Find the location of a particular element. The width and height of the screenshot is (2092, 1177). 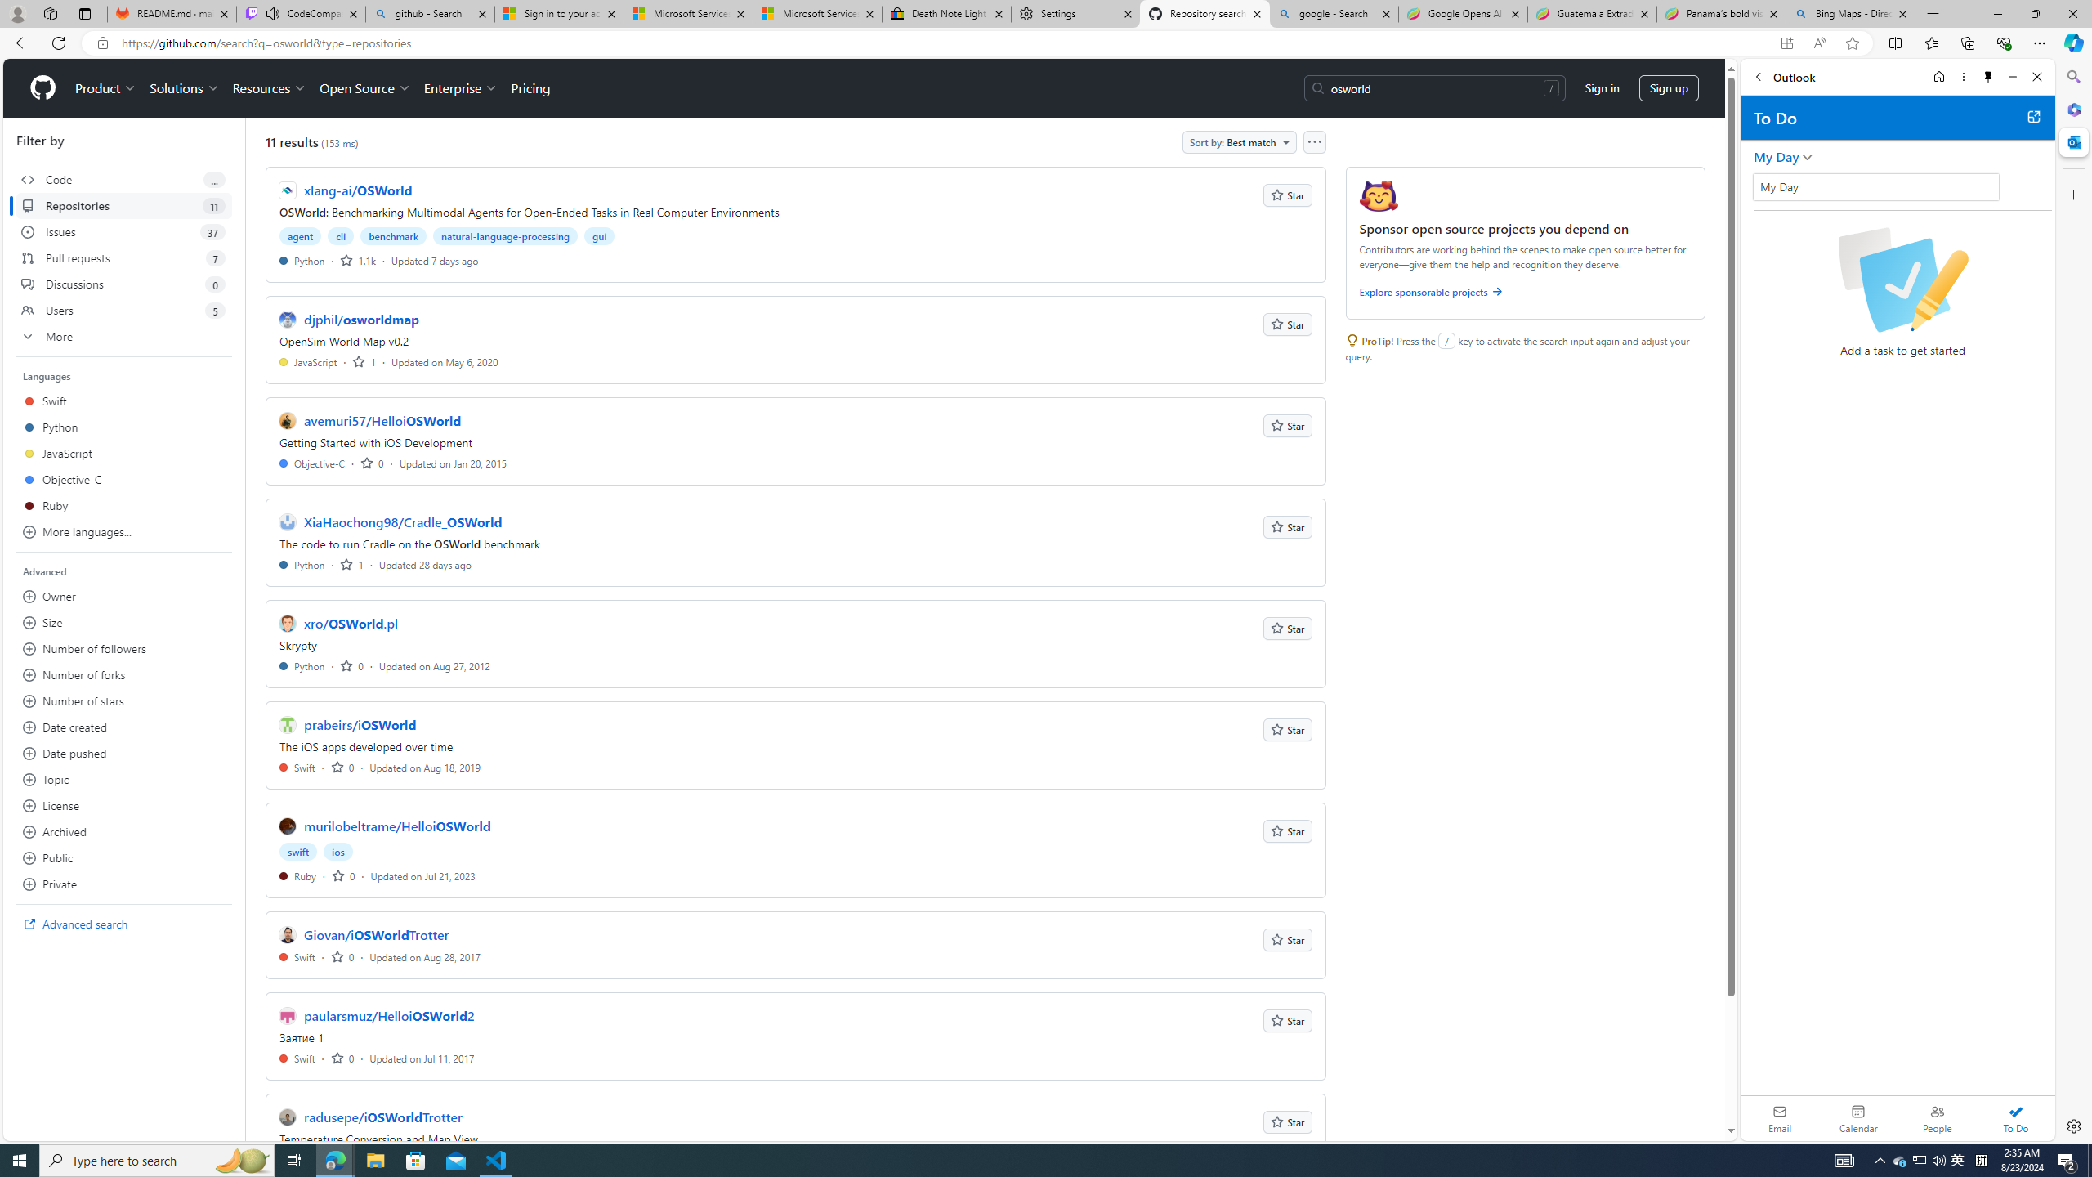

Sign up is located at coordinates (1669, 88).